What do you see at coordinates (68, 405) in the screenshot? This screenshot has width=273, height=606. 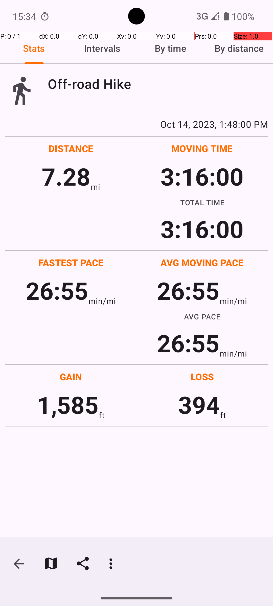 I see `1,585` at bounding box center [68, 405].